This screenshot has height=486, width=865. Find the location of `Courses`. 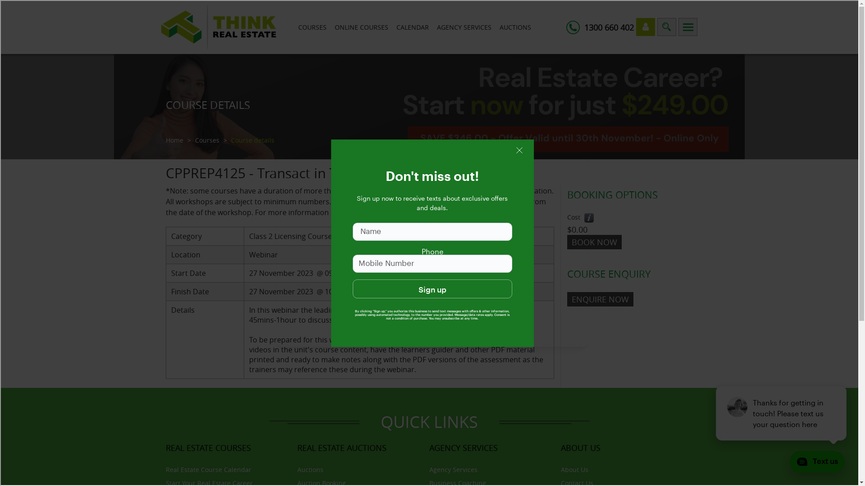

Courses is located at coordinates (207, 140).